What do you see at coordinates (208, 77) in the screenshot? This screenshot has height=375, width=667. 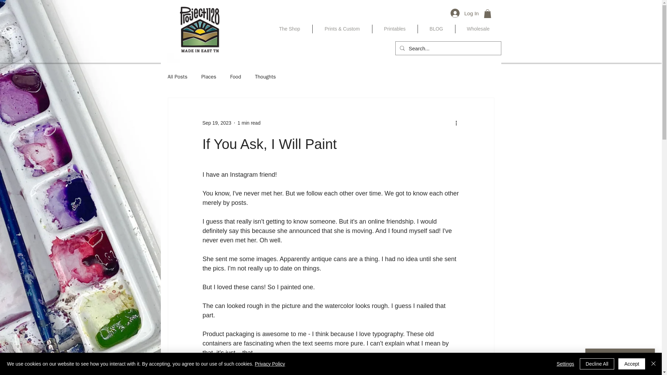 I see `Places` at bounding box center [208, 77].